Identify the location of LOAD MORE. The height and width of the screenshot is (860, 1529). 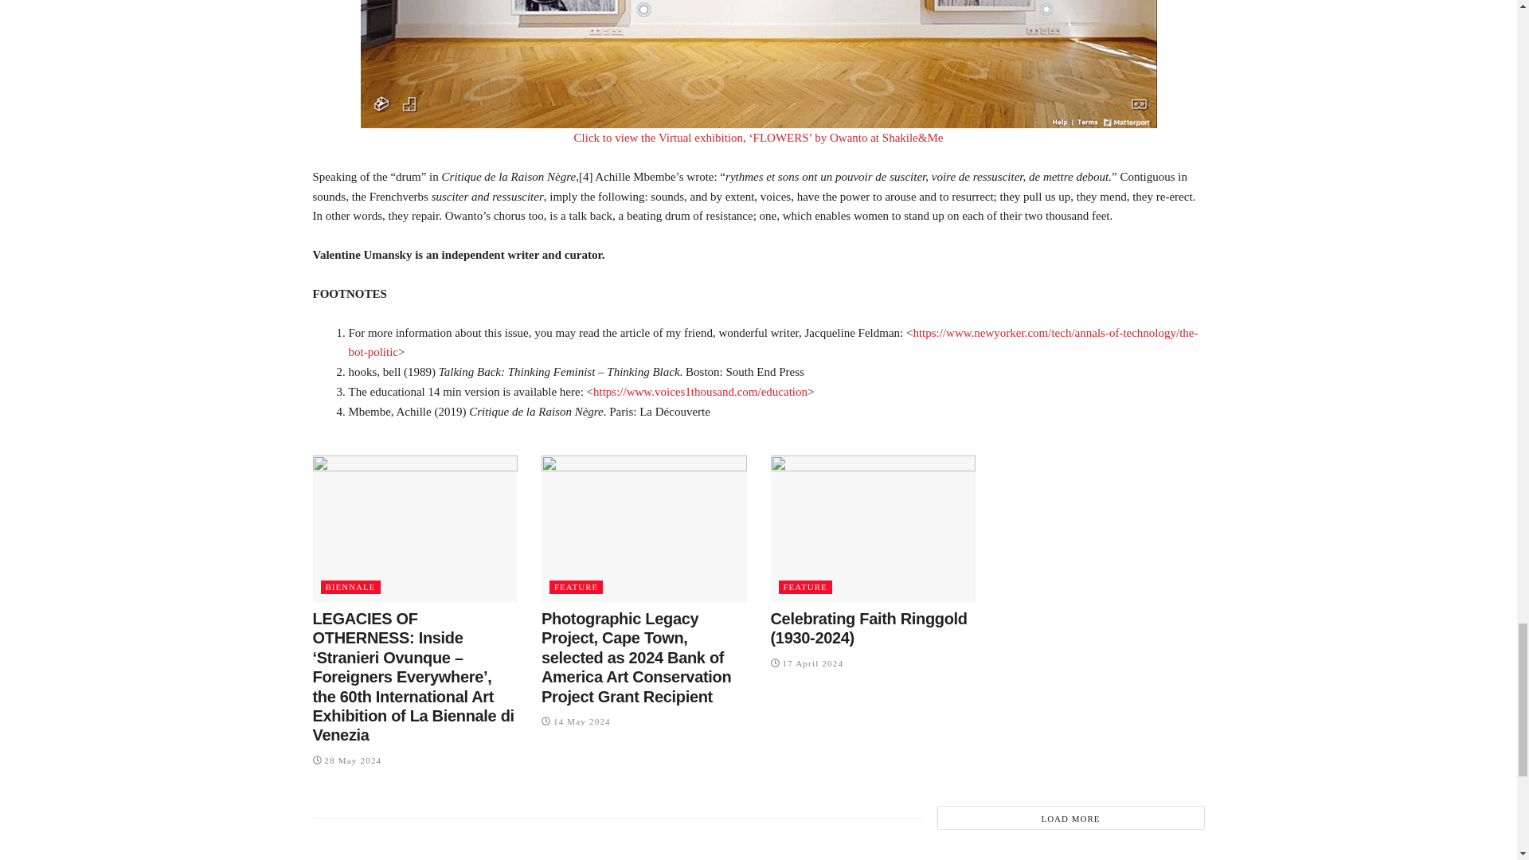
(1070, 817).